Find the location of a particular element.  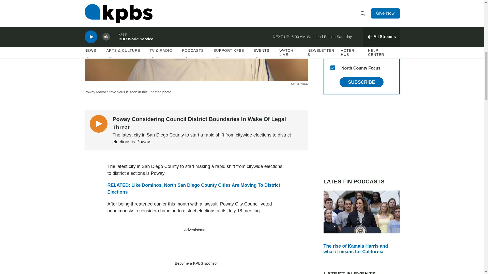

5 is located at coordinates (332, 7).